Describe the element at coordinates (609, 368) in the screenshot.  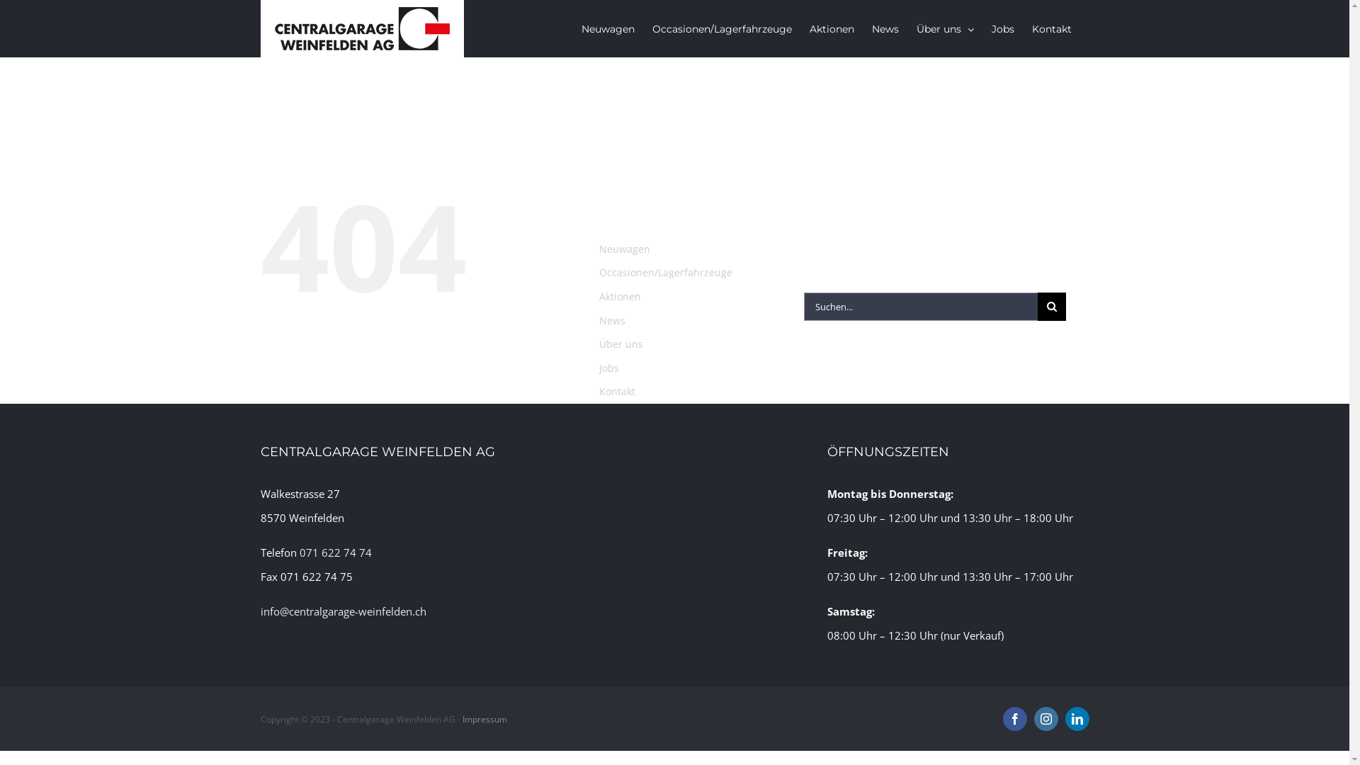
I see `Jobs` at that location.